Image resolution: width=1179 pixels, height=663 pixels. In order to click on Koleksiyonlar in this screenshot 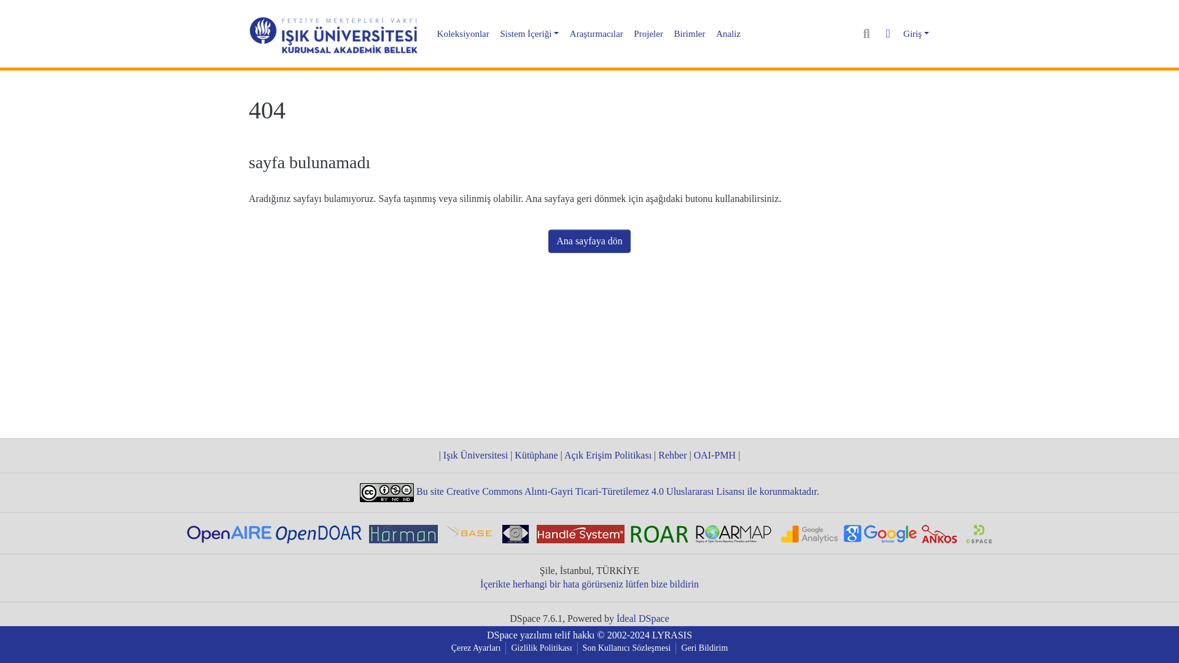, I will do `click(464, 34)`.